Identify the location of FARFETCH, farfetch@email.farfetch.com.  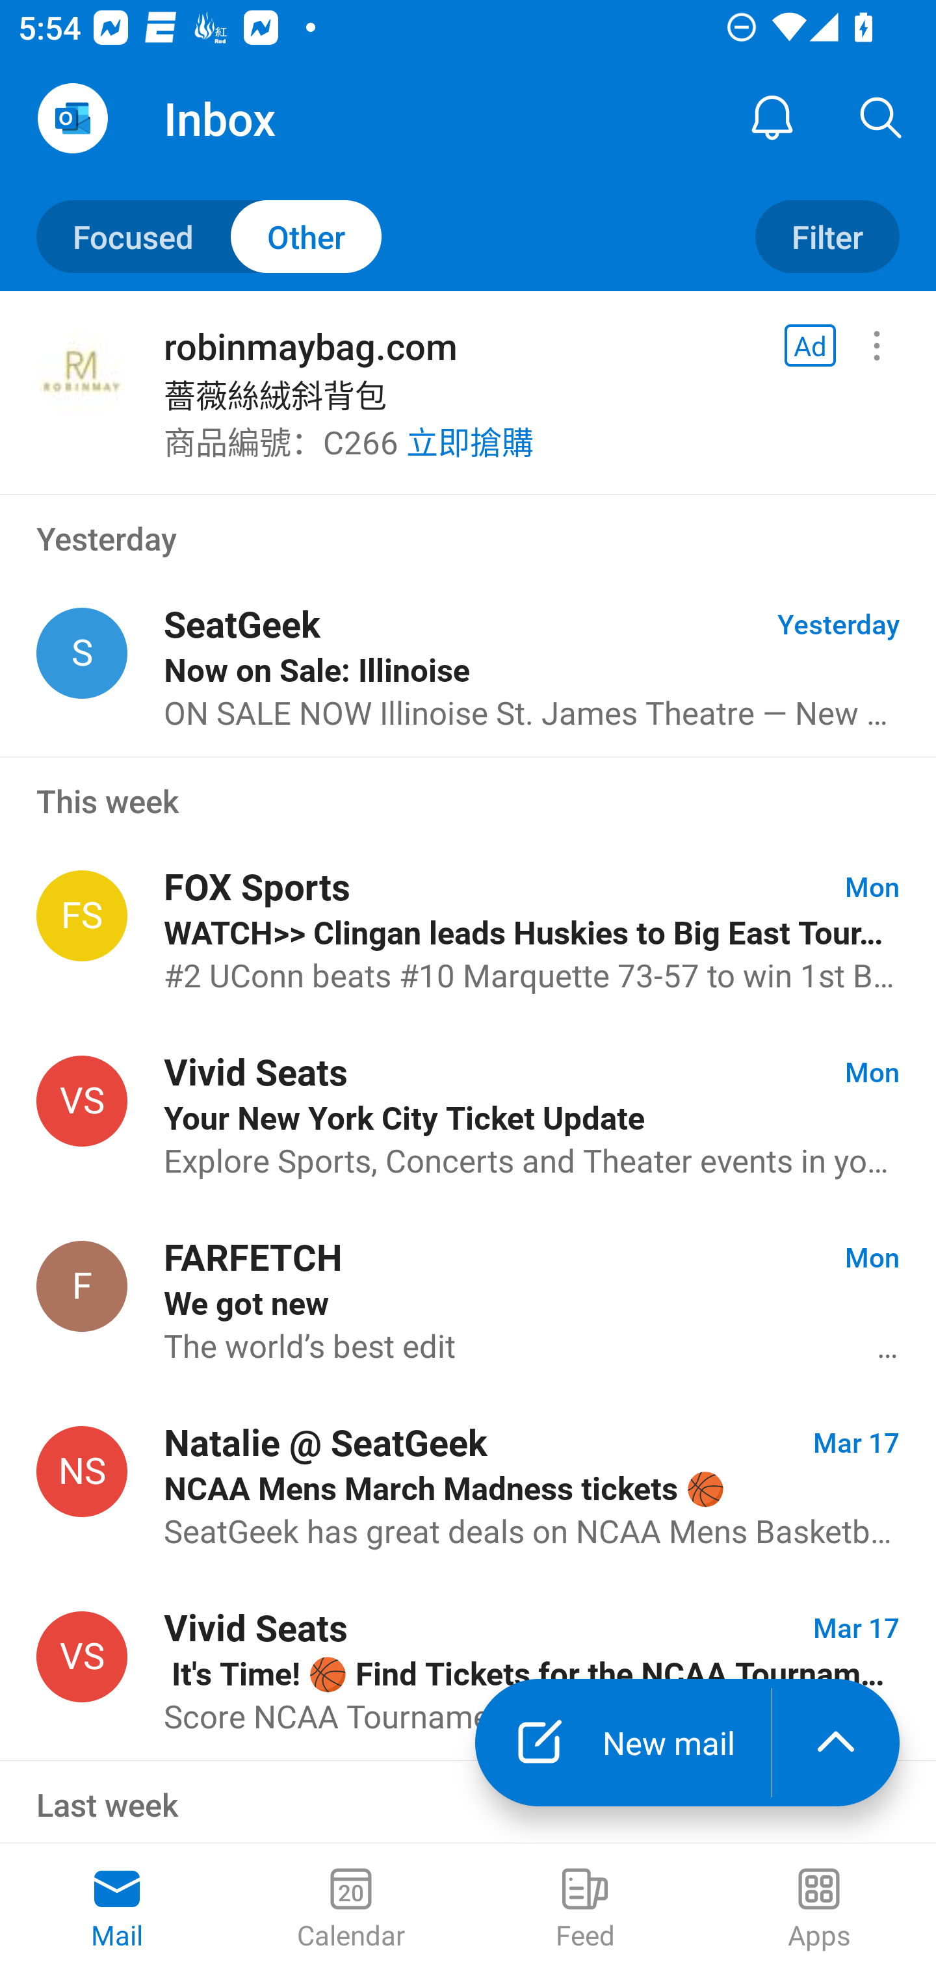
(82, 1286).